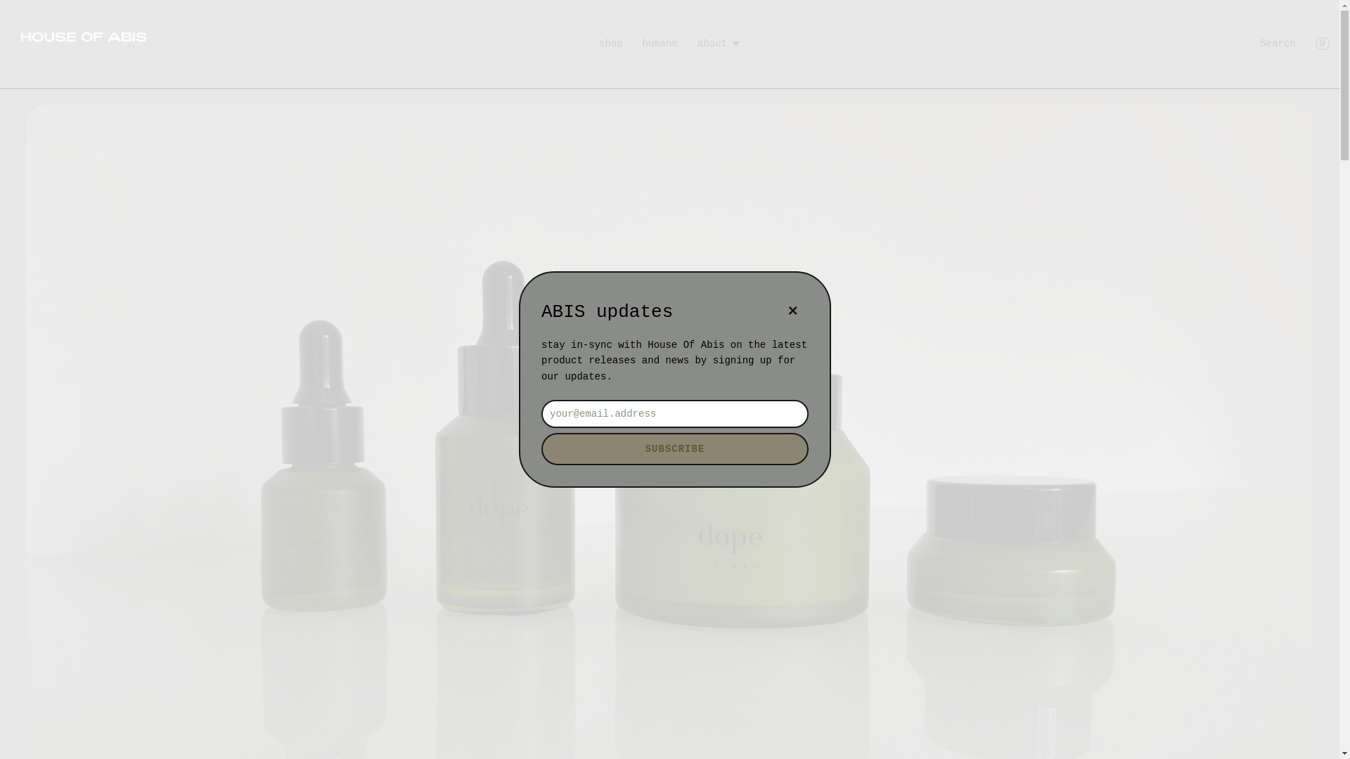 The height and width of the screenshot is (759, 1350). I want to click on humane, so click(660, 44).